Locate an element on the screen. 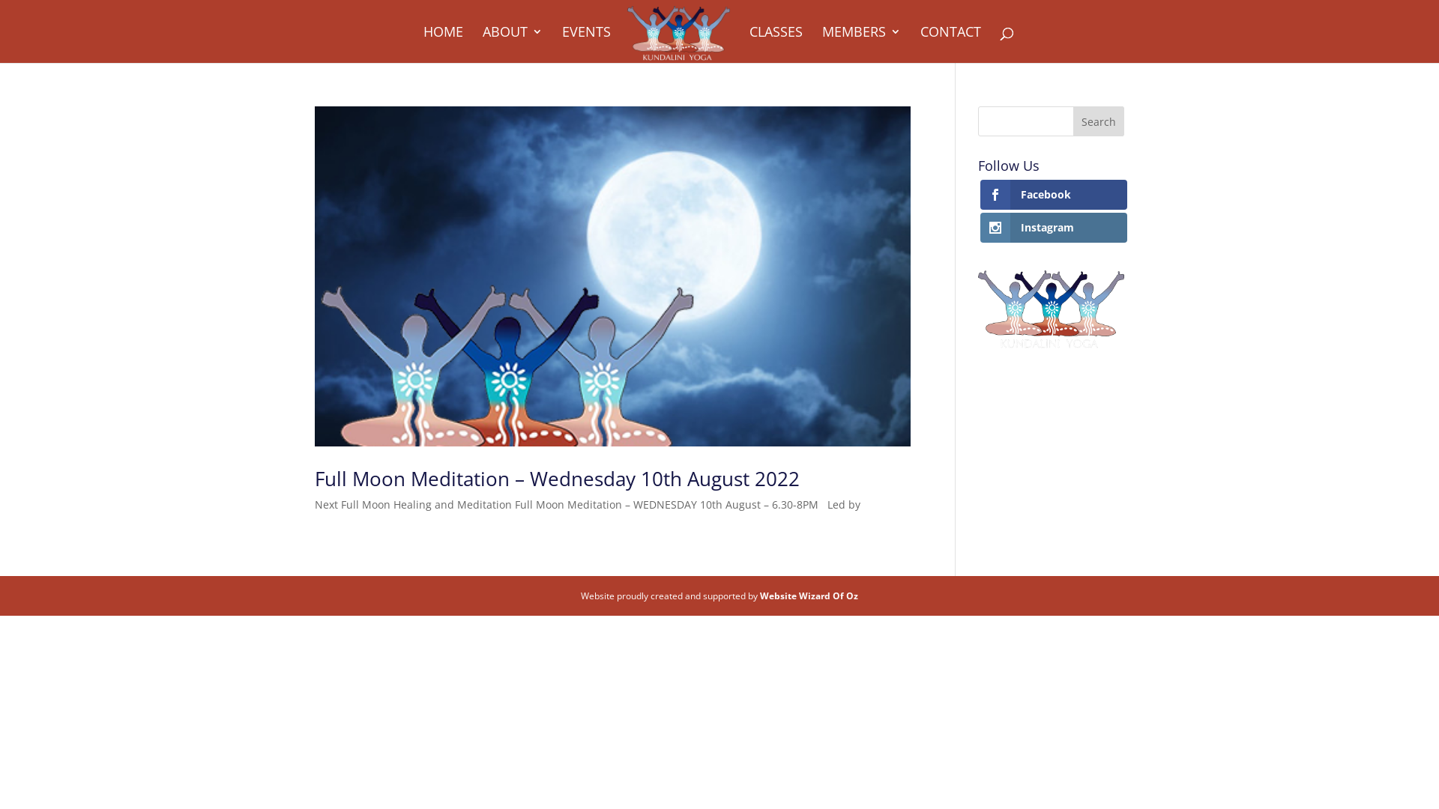  Instagram is located at coordinates (1054, 228).